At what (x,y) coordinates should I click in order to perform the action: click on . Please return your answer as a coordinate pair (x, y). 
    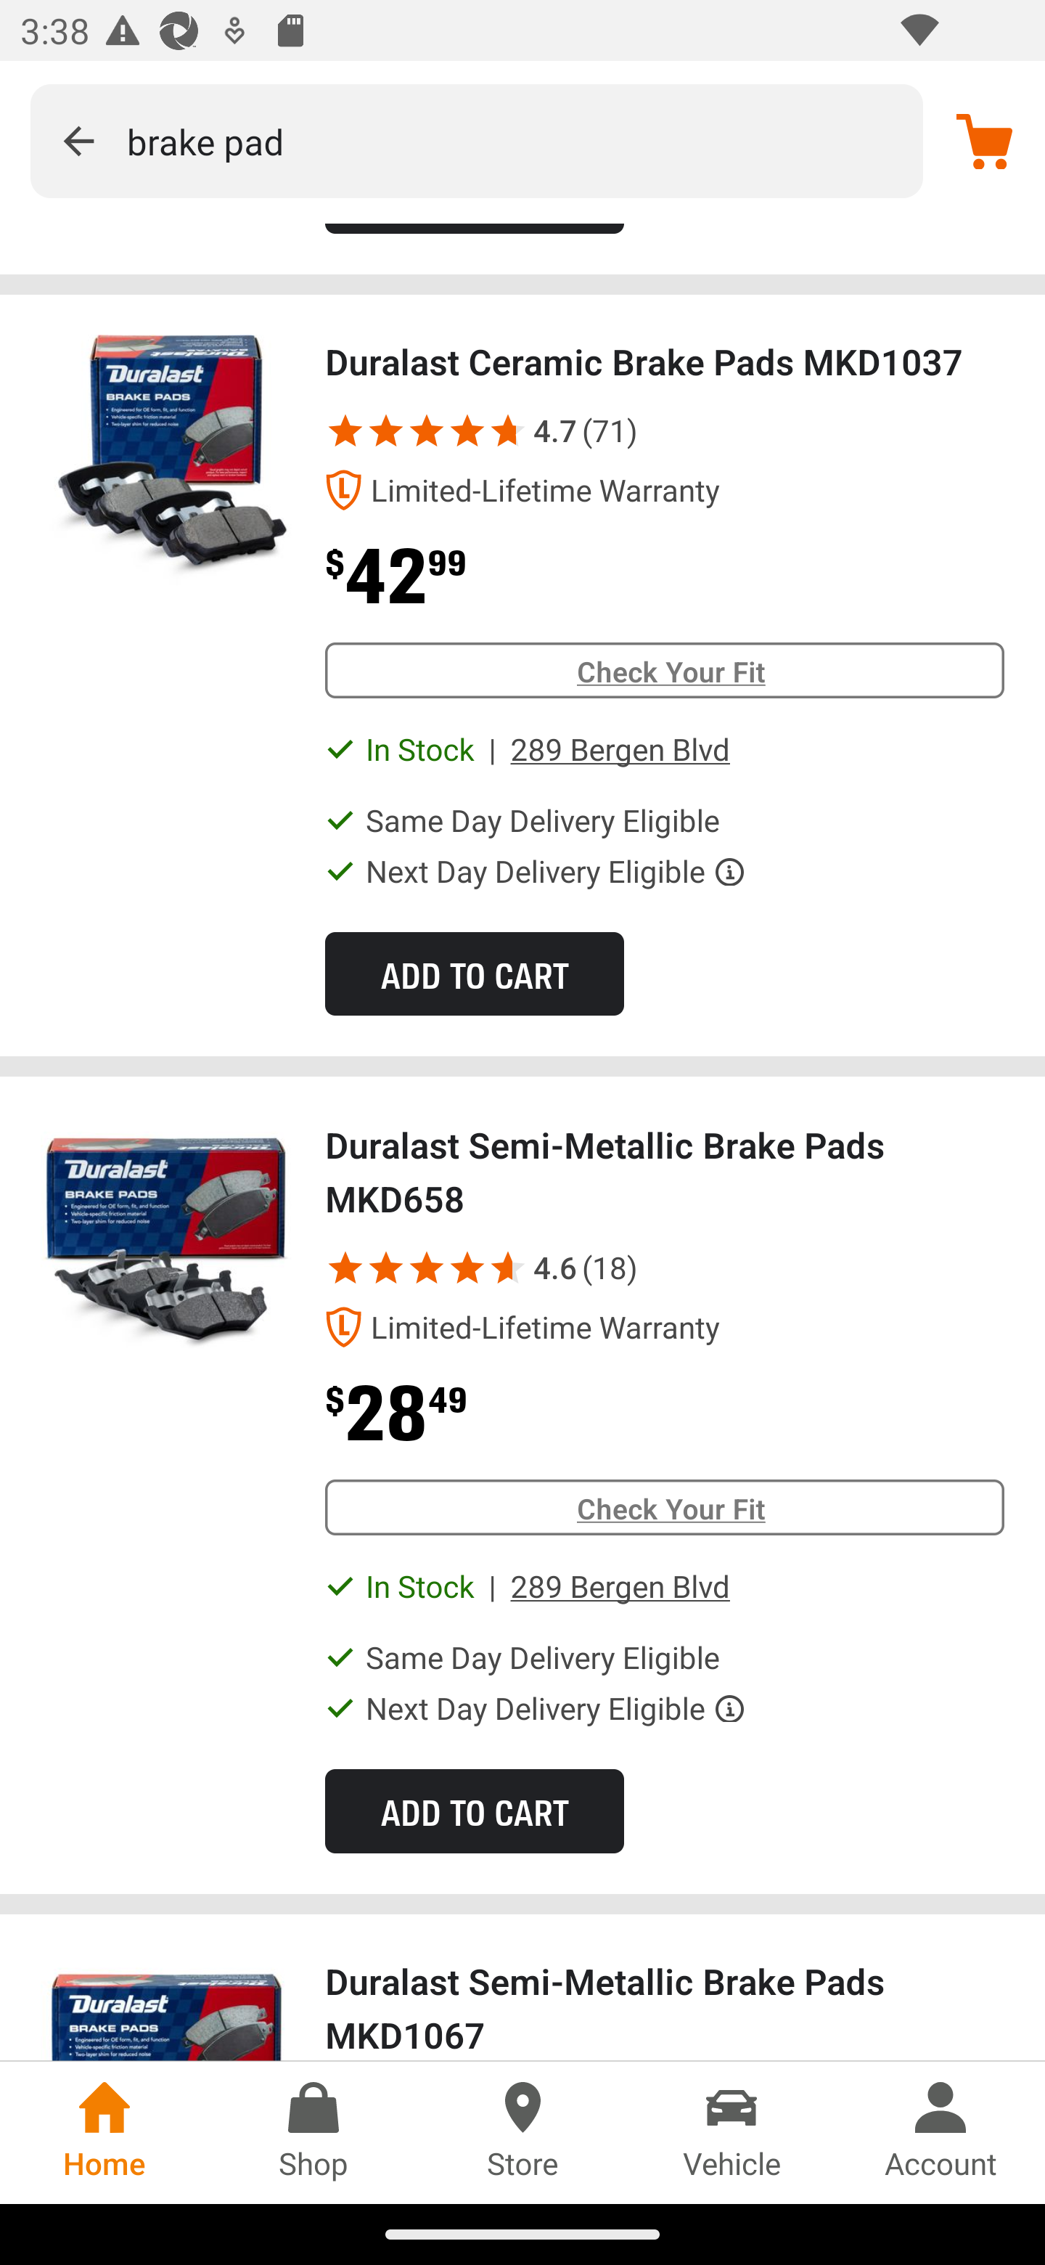
    Looking at the image, I should click on (386, 1268).